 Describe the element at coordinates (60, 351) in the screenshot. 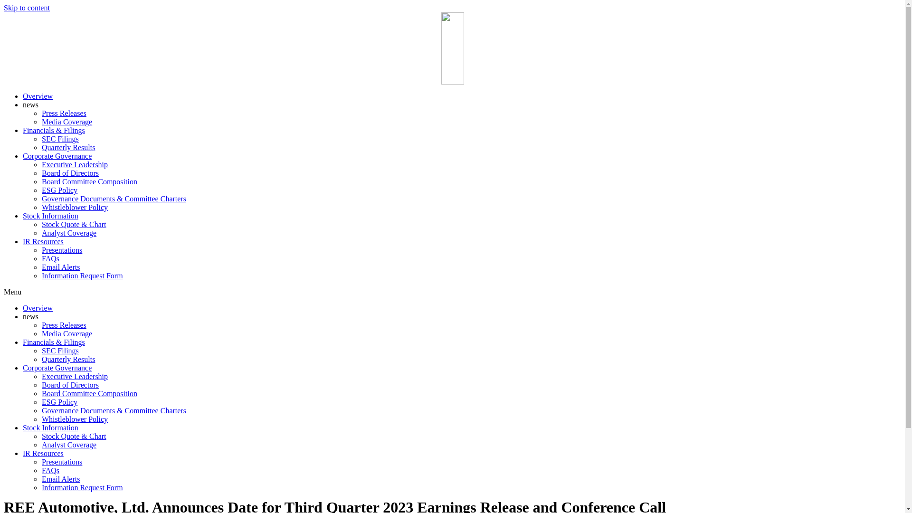

I see `SEC Filings` at that location.